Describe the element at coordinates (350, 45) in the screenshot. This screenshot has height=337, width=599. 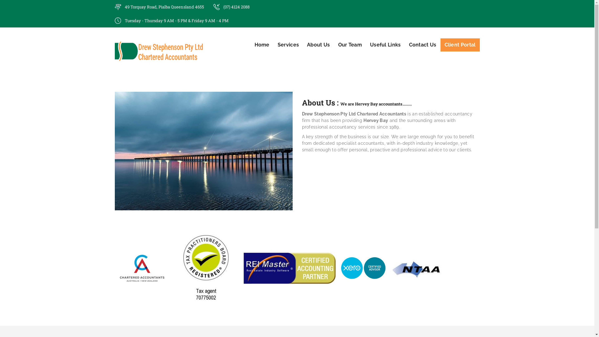
I see `Our Team` at that location.